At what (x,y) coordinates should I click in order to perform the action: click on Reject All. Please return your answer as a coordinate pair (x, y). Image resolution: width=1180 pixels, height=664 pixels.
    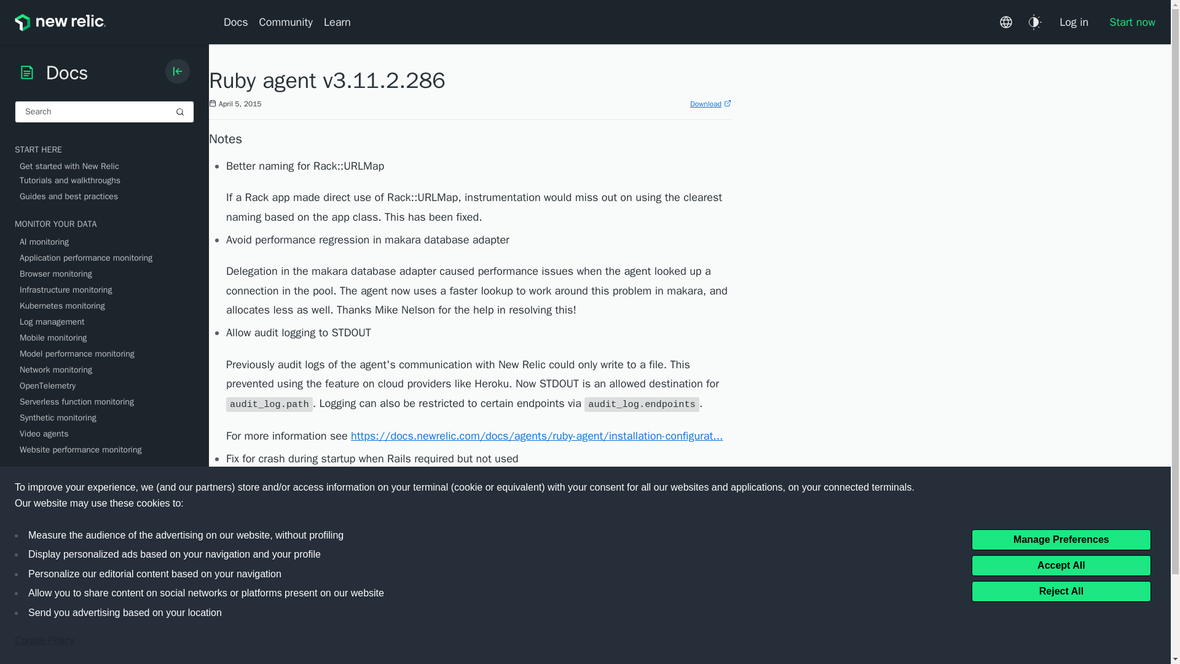
    Looking at the image, I should click on (1061, 590).